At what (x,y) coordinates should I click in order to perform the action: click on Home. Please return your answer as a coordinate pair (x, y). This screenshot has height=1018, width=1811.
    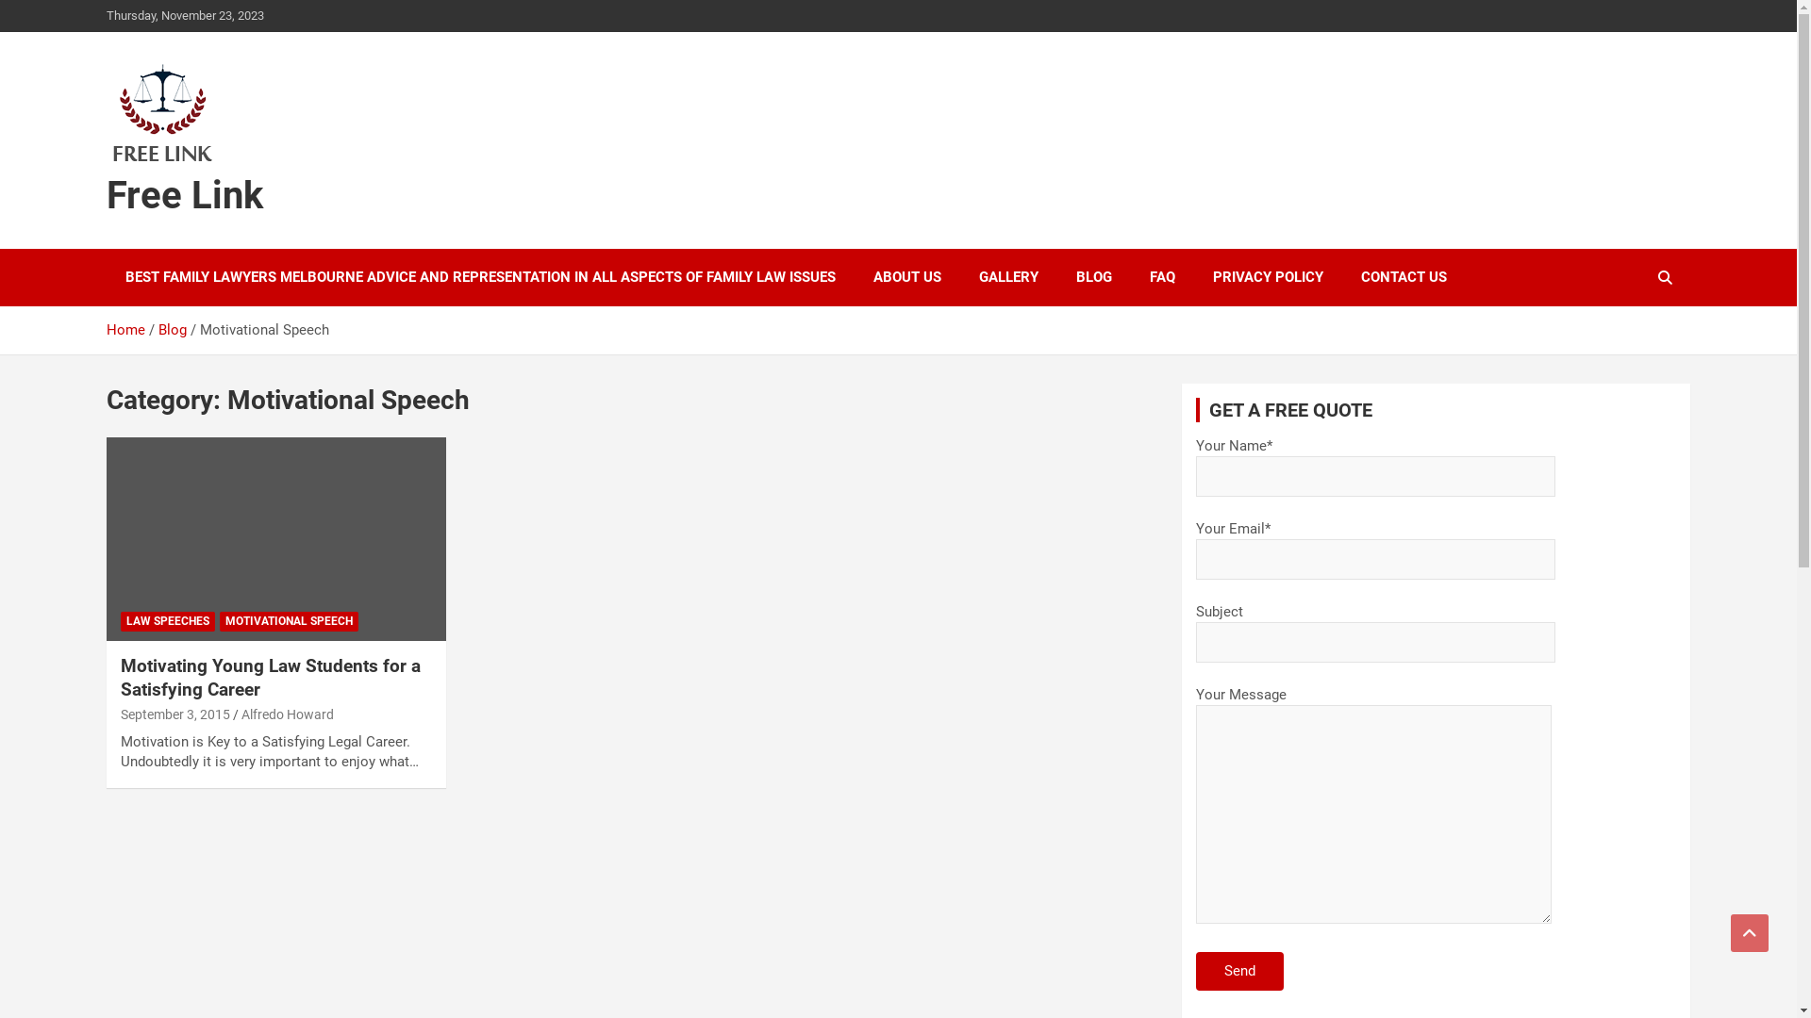
    Looking at the image, I should click on (125, 330).